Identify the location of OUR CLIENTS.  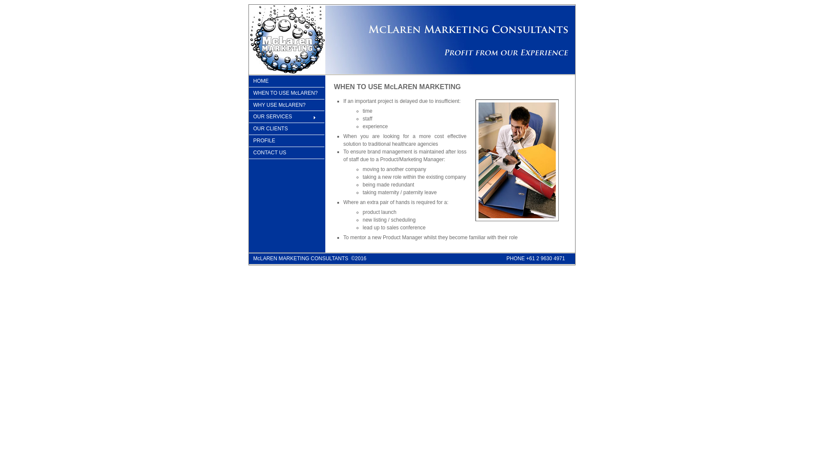
(287, 129).